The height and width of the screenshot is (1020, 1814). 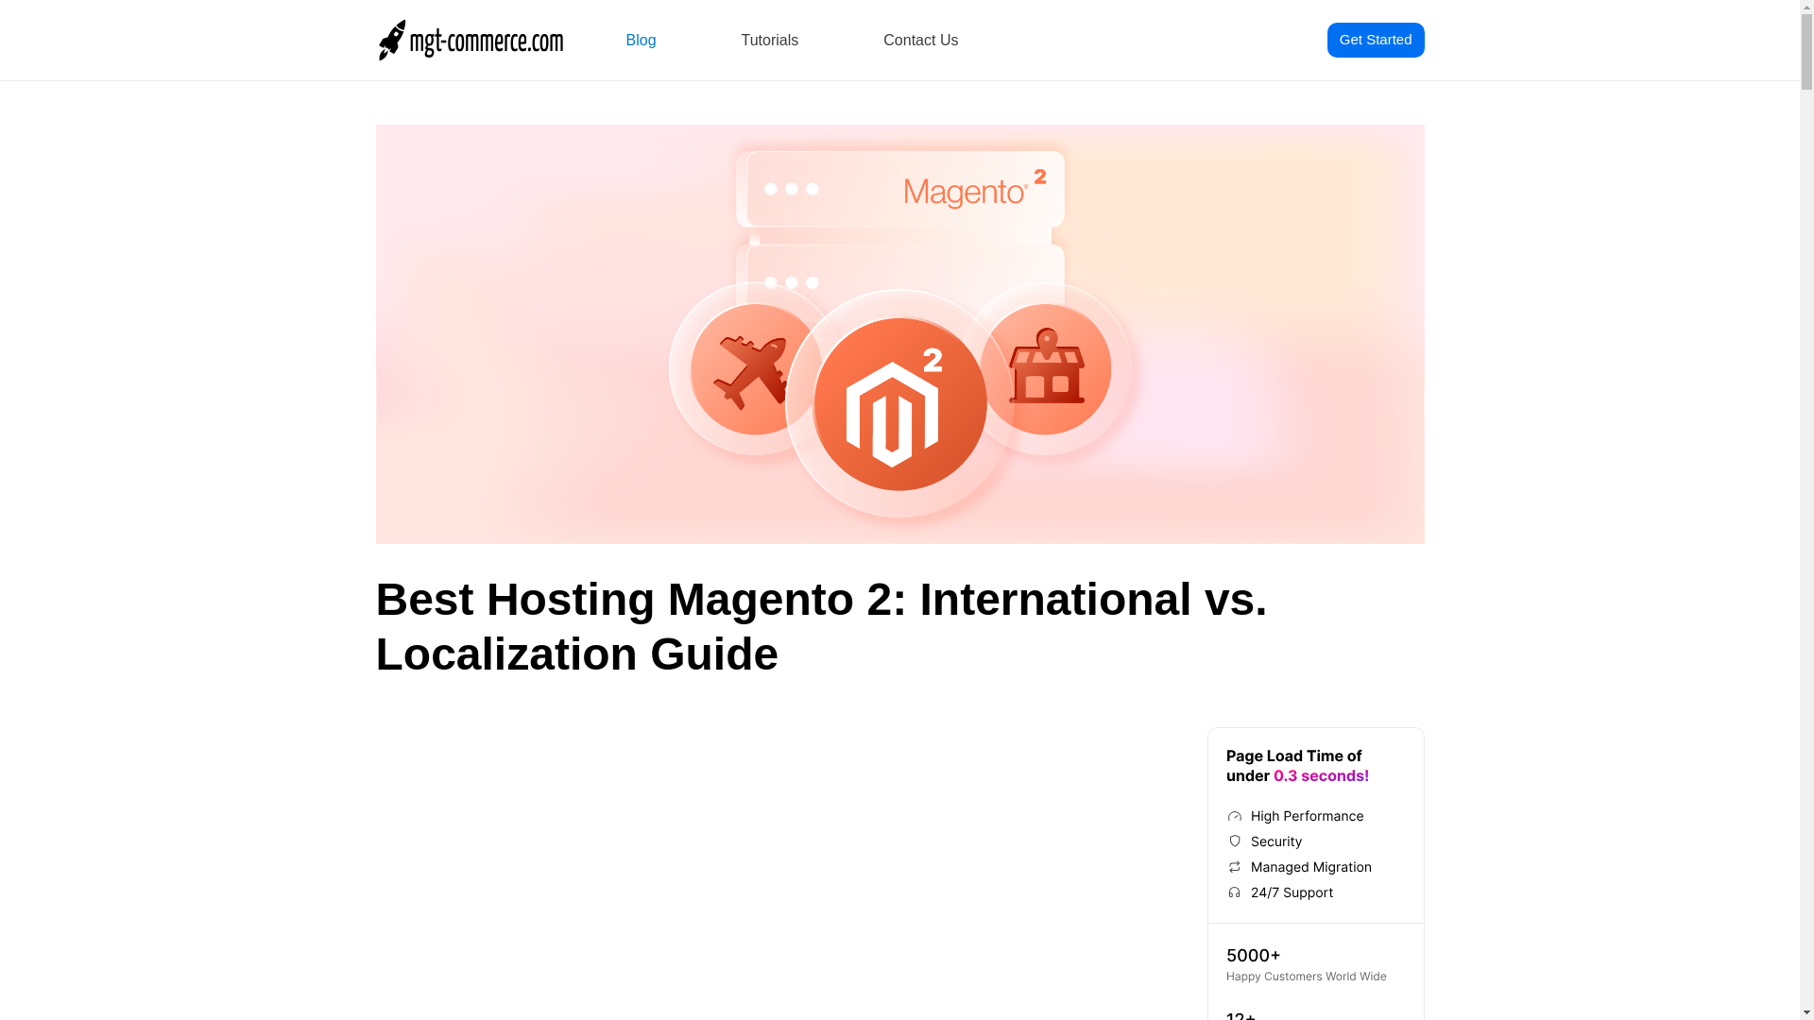 I want to click on Get Started, so click(x=1376, y=40).